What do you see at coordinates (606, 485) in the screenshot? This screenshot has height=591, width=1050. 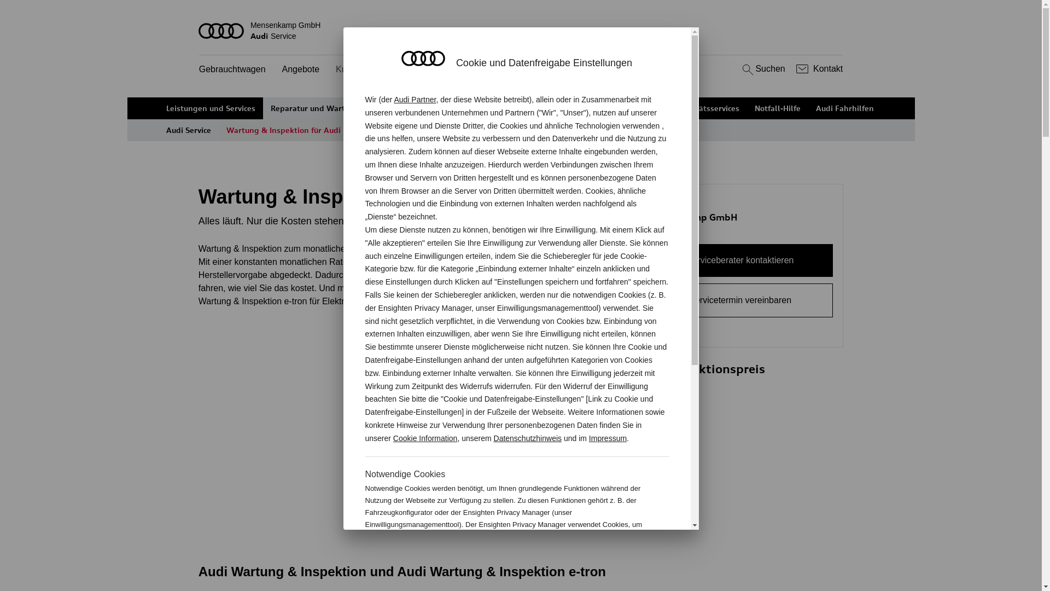 I see `Jetzt berechnen und beantragen` at bounding box center [606, 485].